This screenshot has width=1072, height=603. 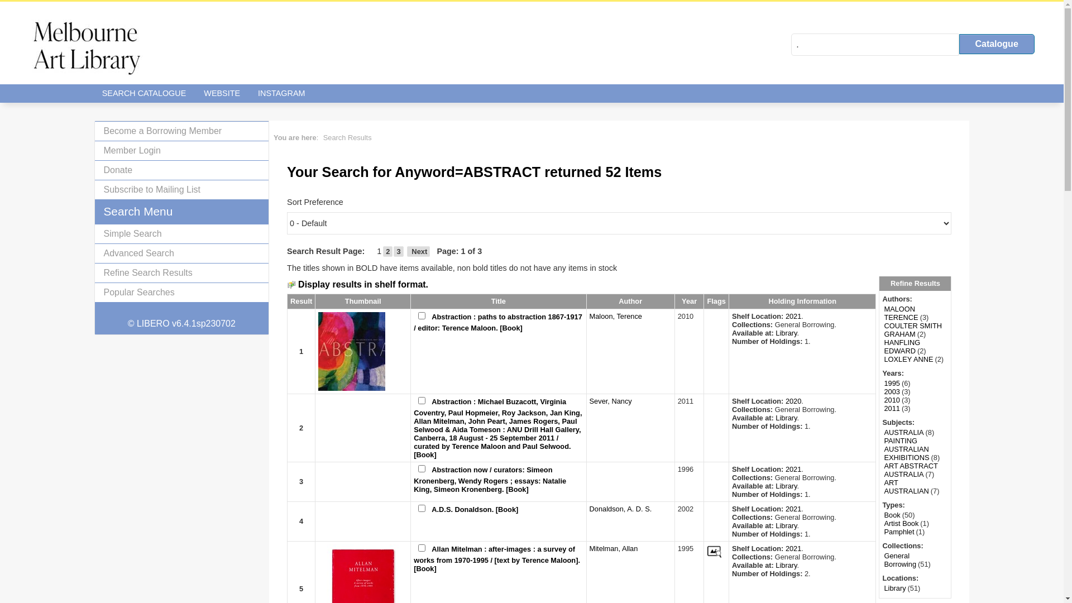 I want to click on Sever, Nancy, so click(x=611, y=401).